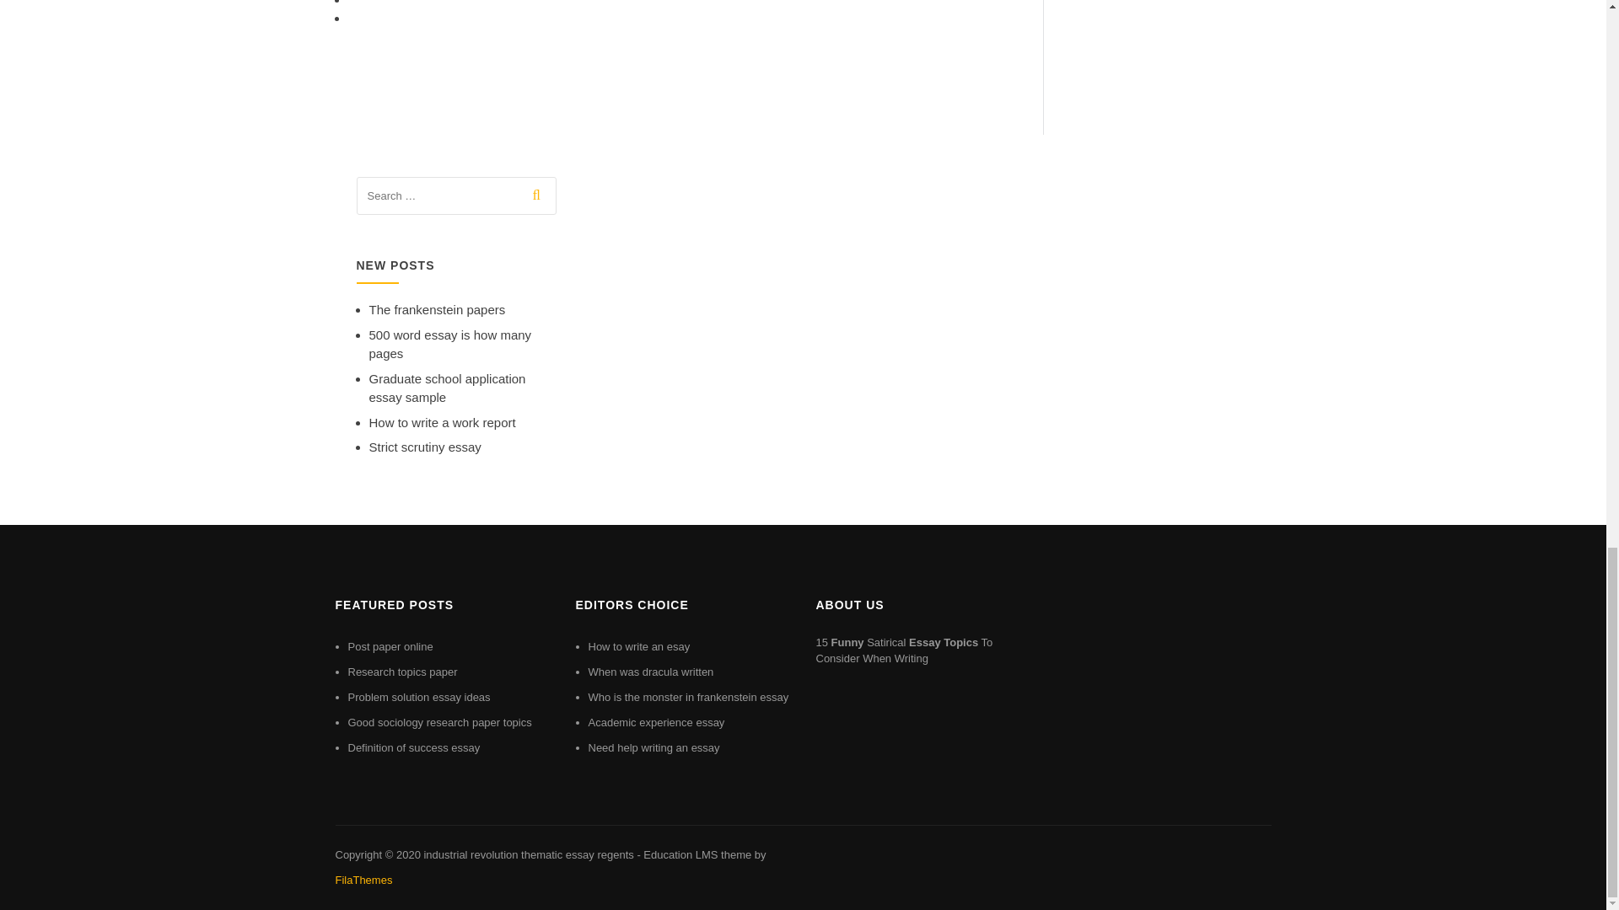  I want to click on Need help writing an essay, so click(654, 748).